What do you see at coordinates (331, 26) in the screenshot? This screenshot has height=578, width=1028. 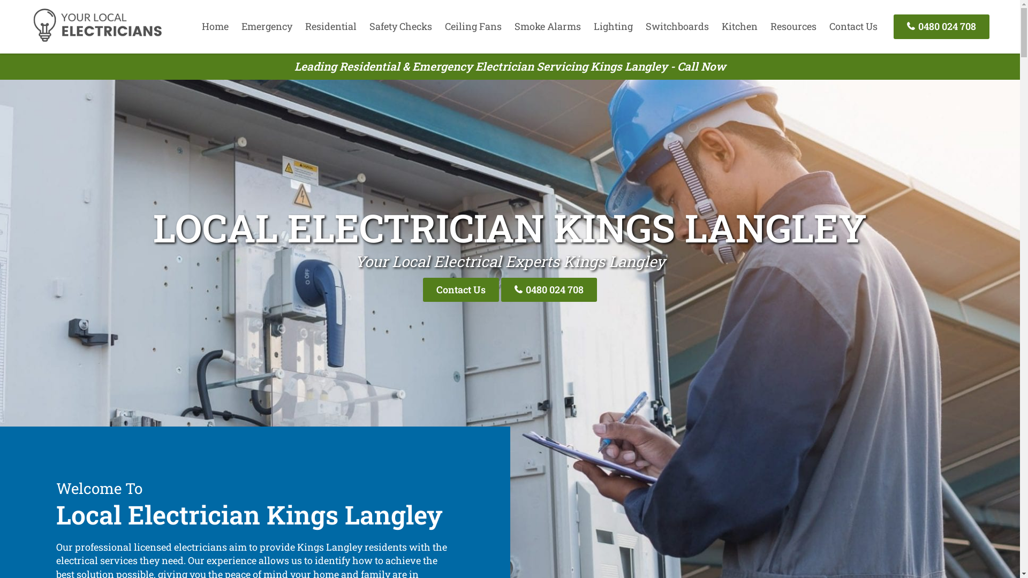 I see `Residential` at bounding box center [331, 26].